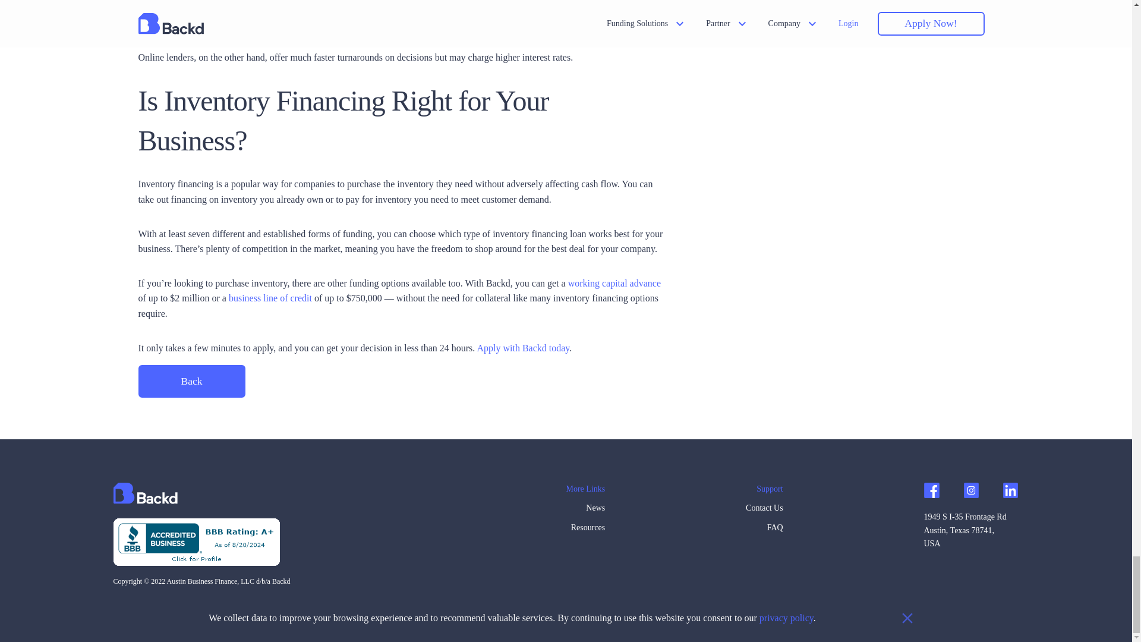  What do you see at coordinates (764, 530) in the screenshot?
I see `FAQ` at bounding box center [764, 530].